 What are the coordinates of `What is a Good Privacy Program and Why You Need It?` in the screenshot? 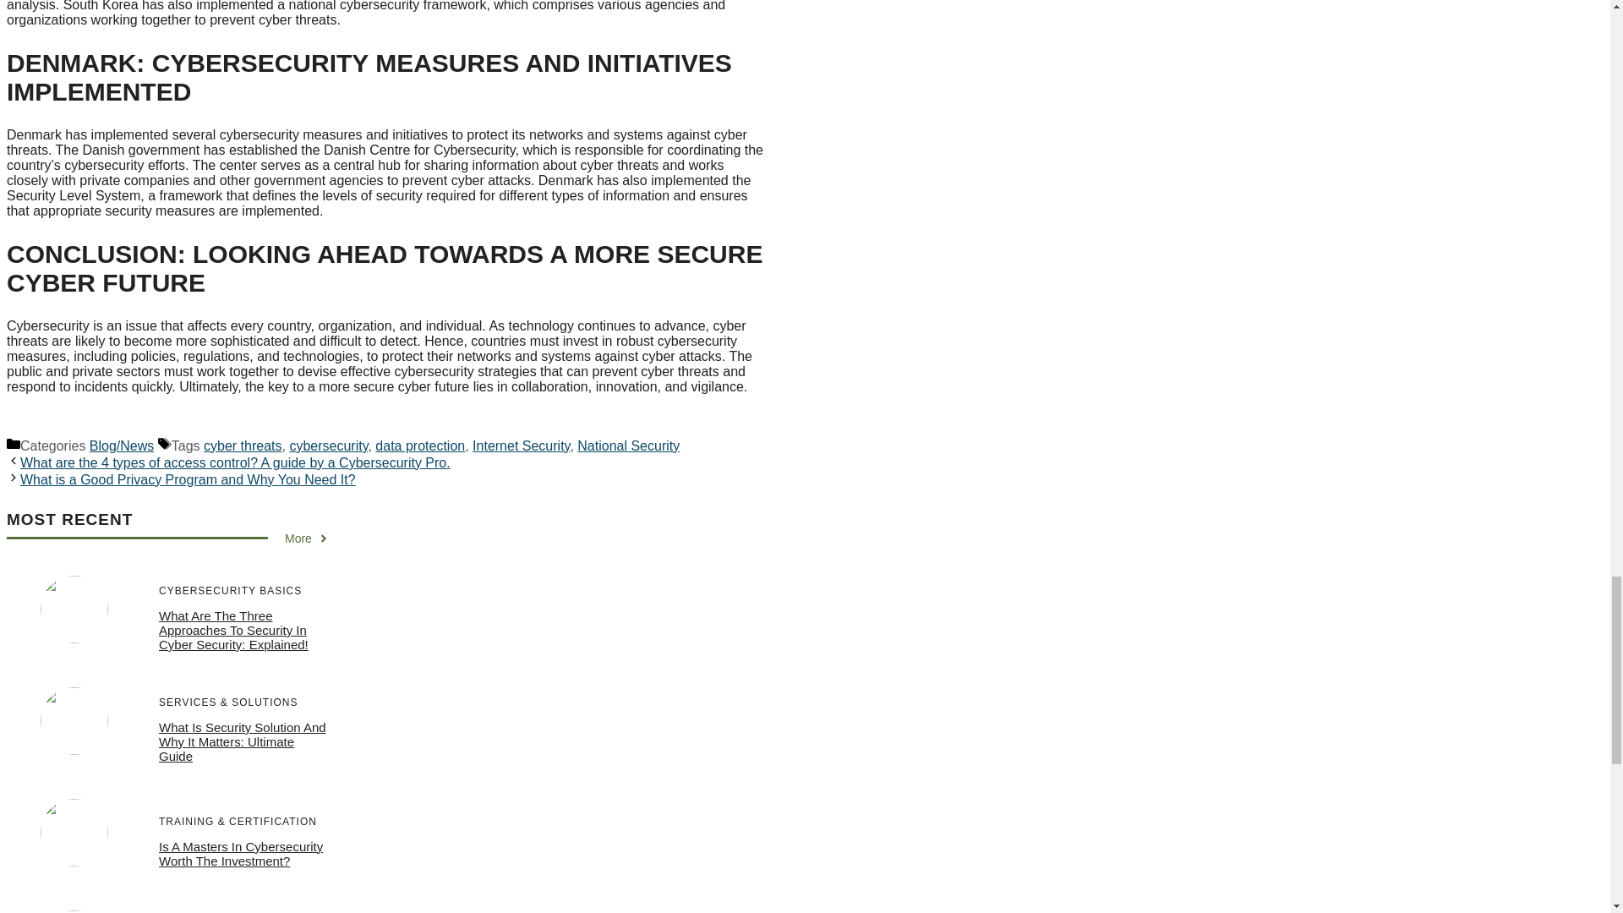 It's located at (188, 479).